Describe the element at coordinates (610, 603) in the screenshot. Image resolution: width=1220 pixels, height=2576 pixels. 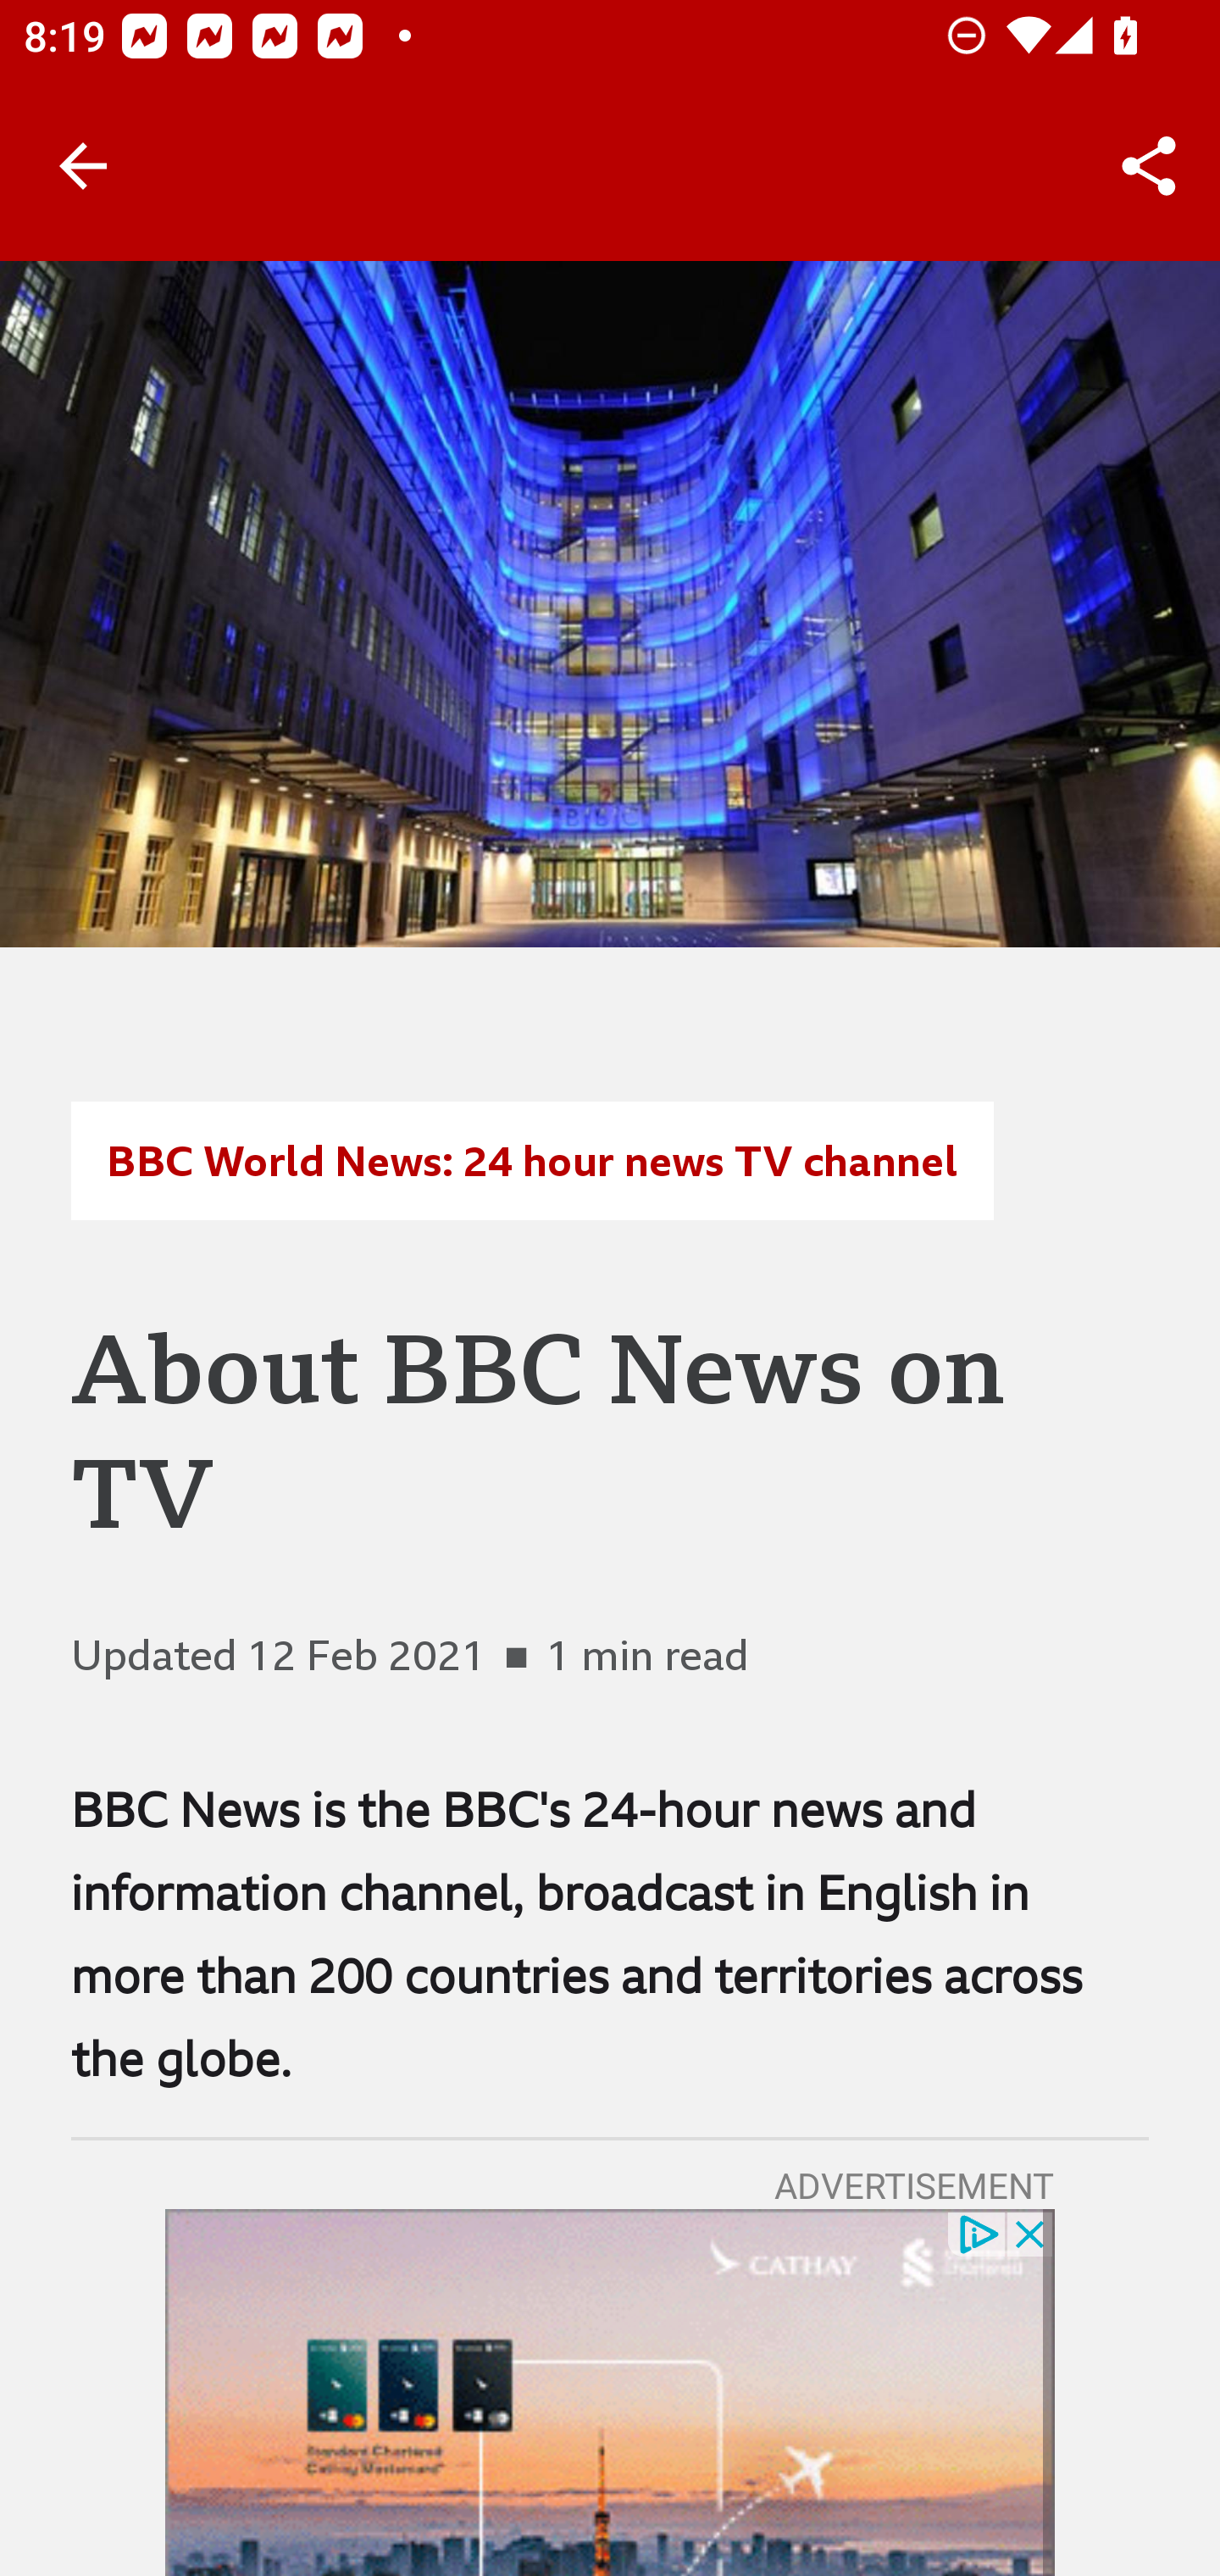
I see `BBC building` at that location.